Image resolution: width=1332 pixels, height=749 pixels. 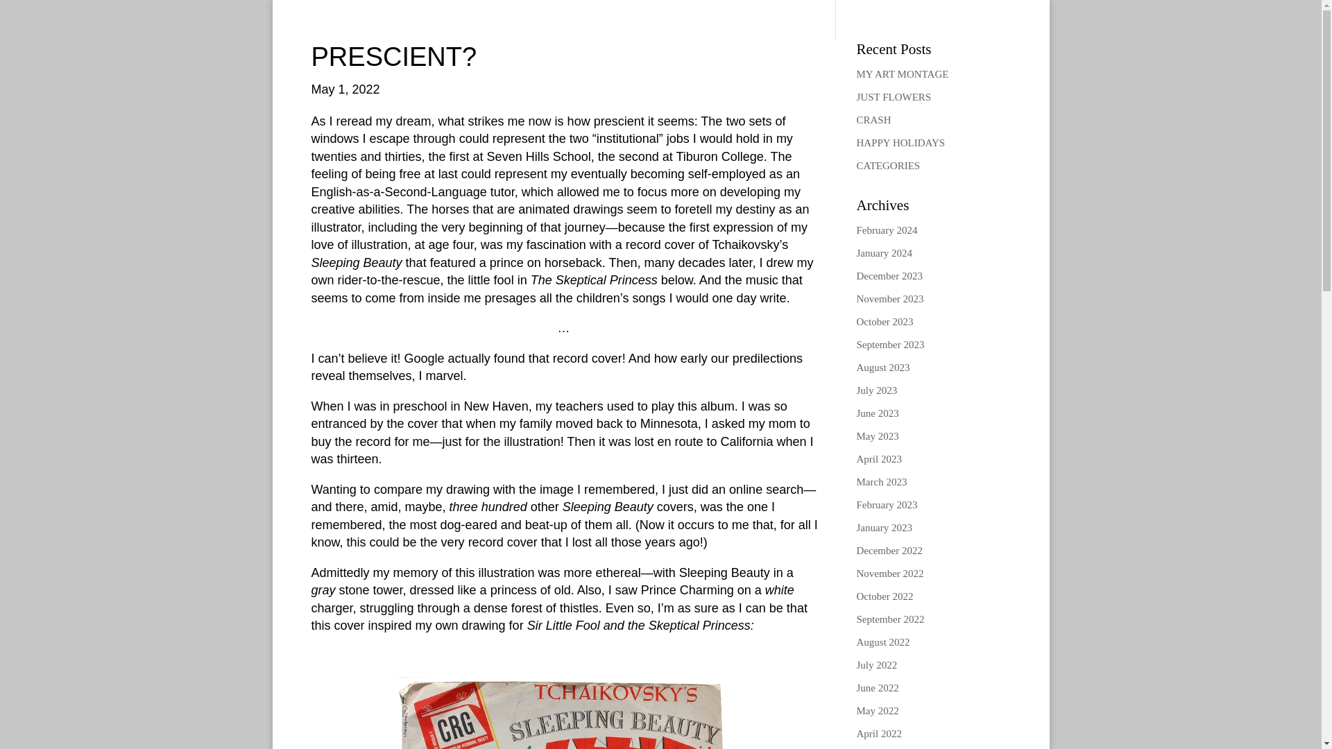 What do you see at coordinates (873, 120) in the screenshot?
I see `CRASH` at bounding box center [873, 120].